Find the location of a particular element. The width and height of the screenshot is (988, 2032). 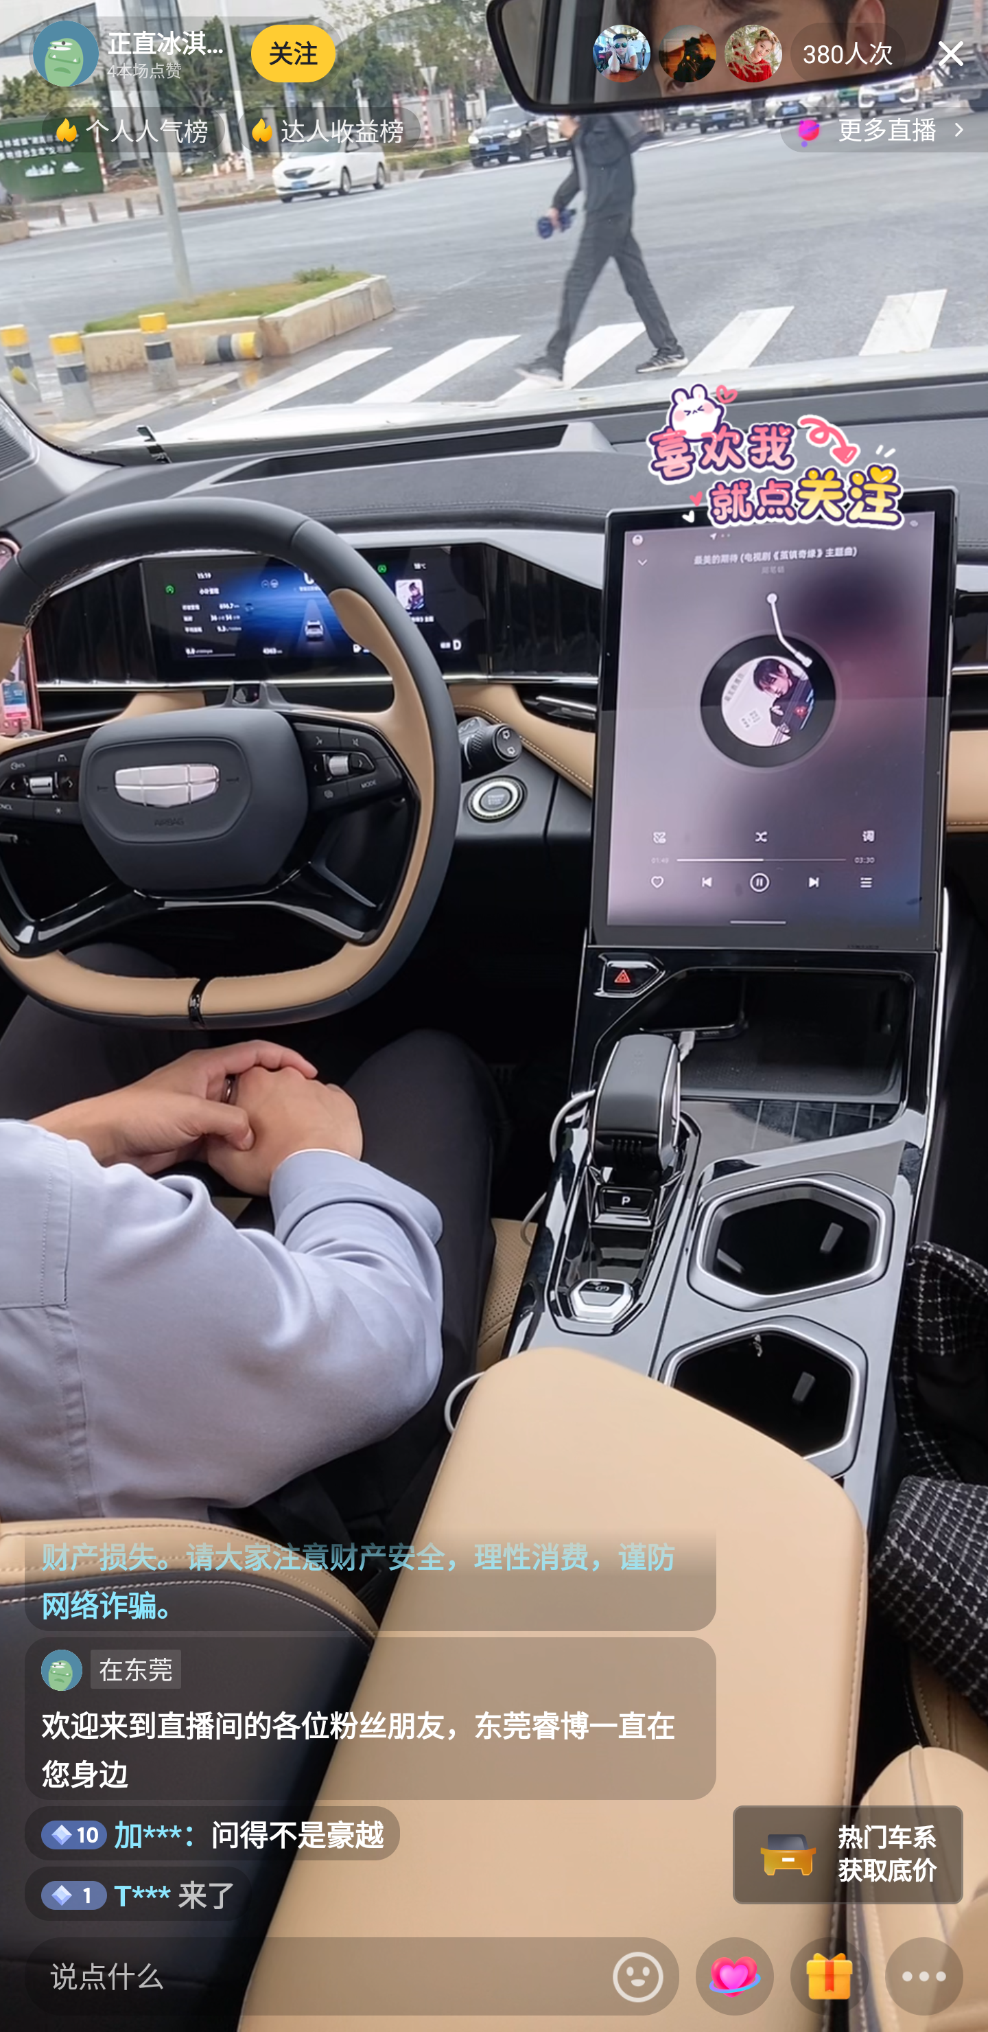

榜一 @*** is located at coordinates (622, 54).